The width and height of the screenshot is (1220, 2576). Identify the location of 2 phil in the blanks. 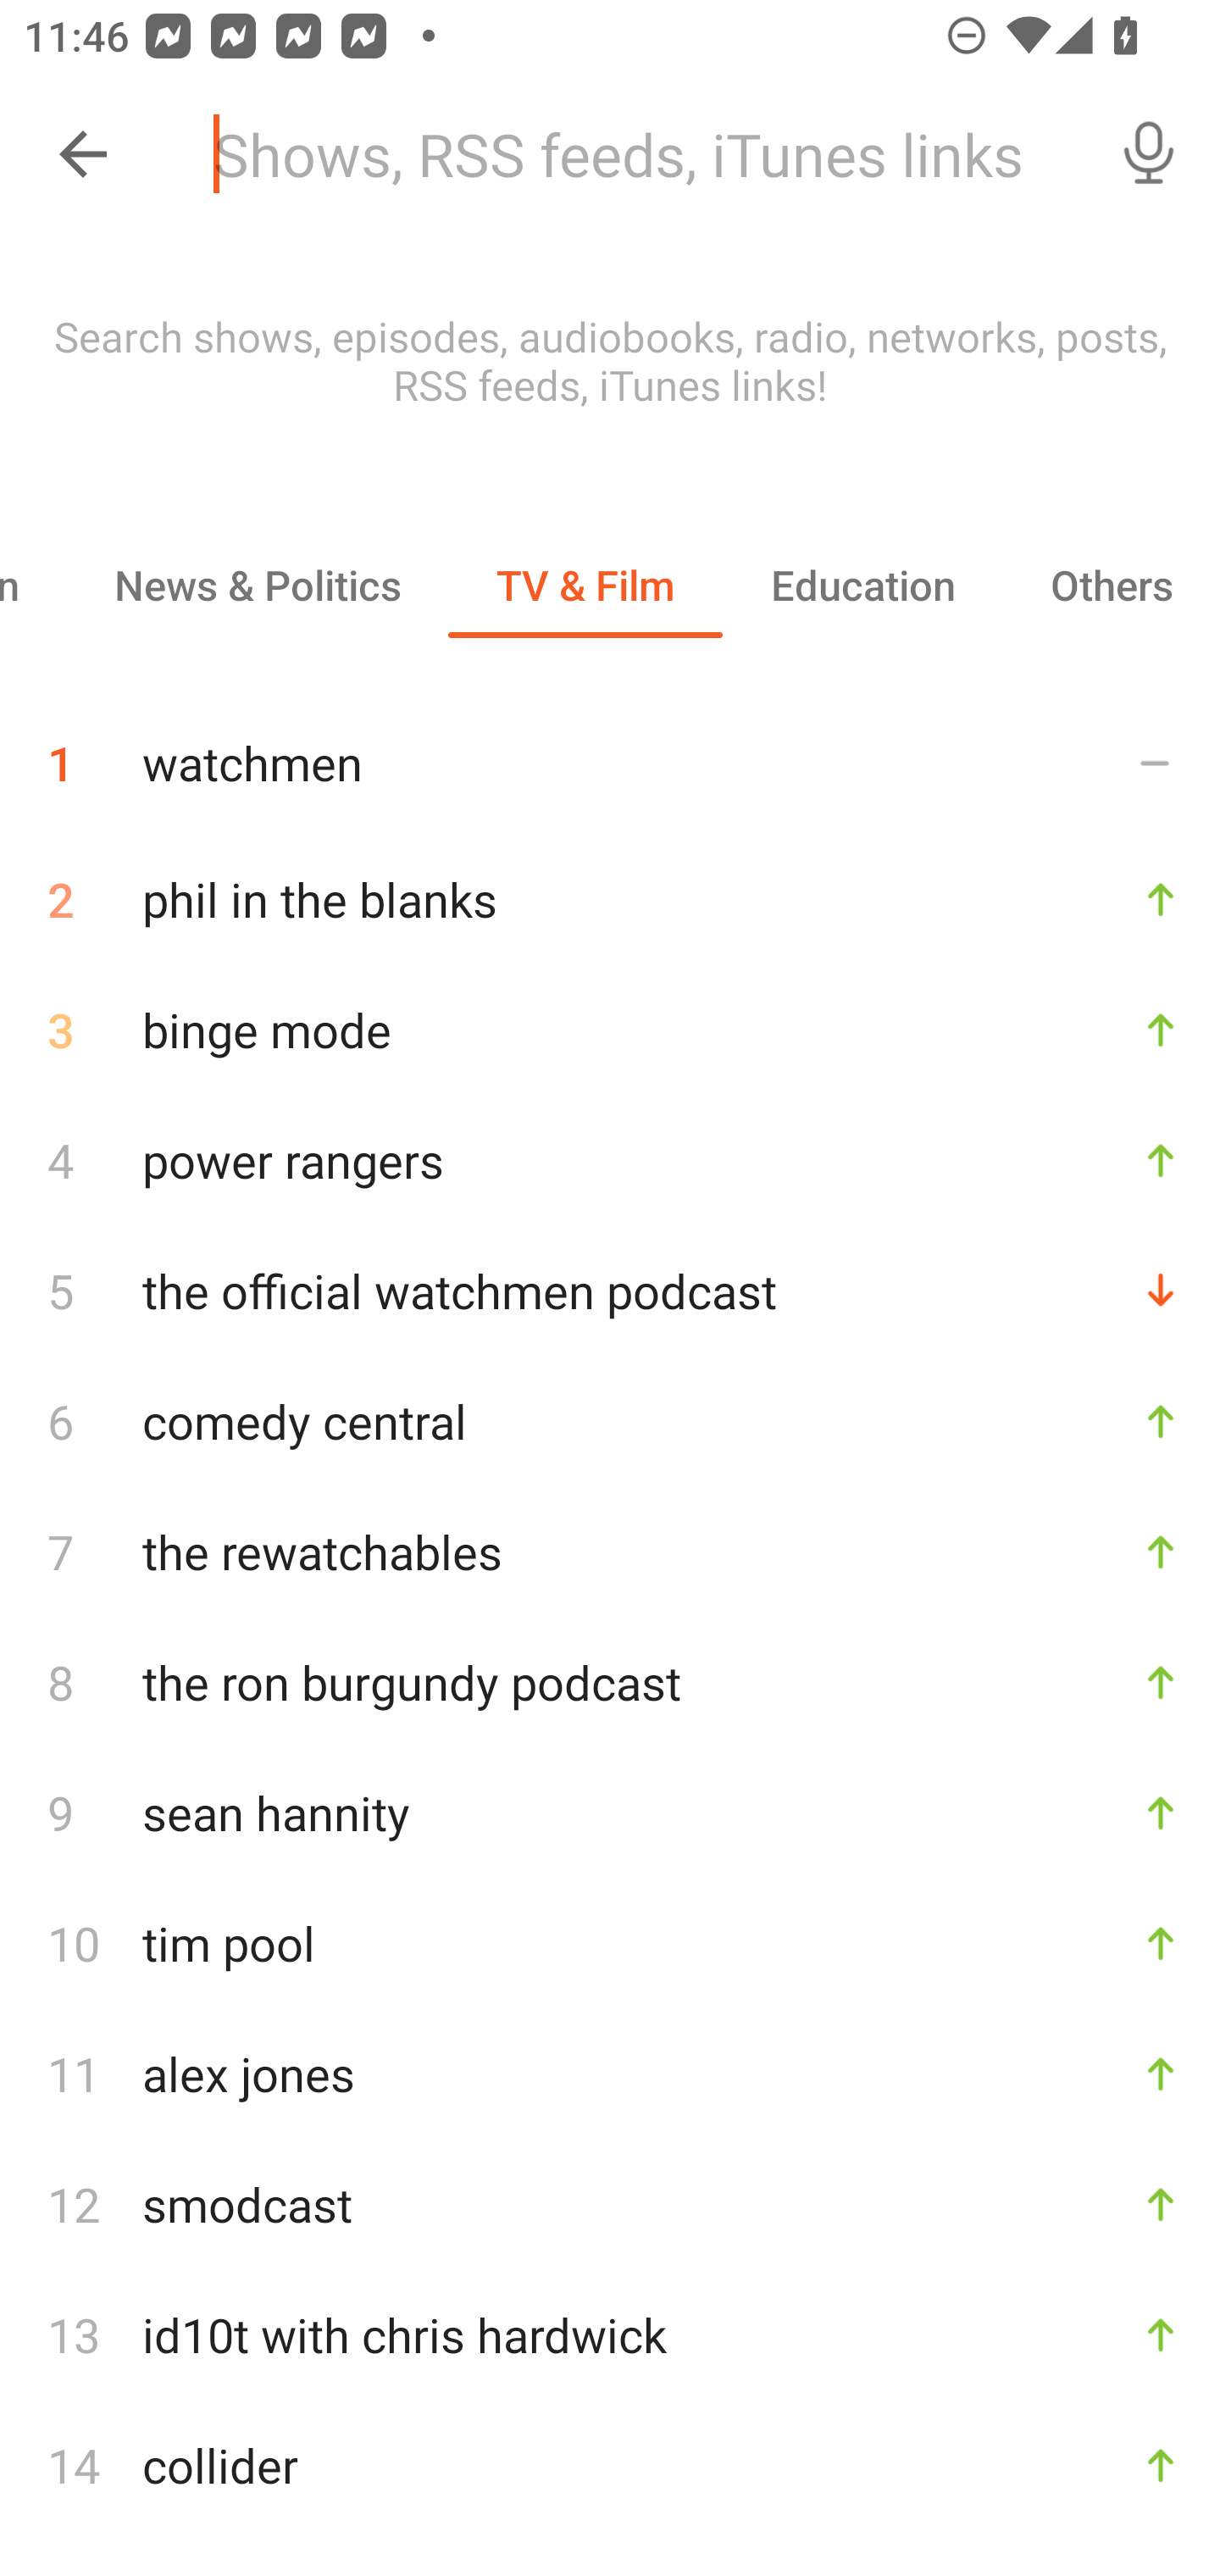
(610, 898).